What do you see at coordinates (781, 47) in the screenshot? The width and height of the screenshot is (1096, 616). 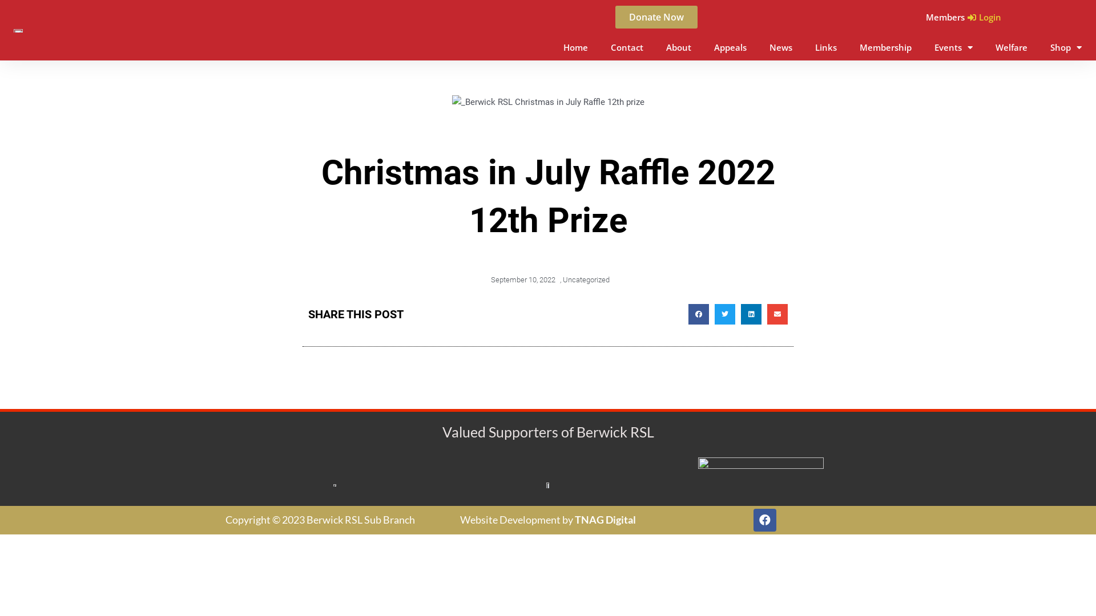 I see `News` at bounding box center [781, 47].